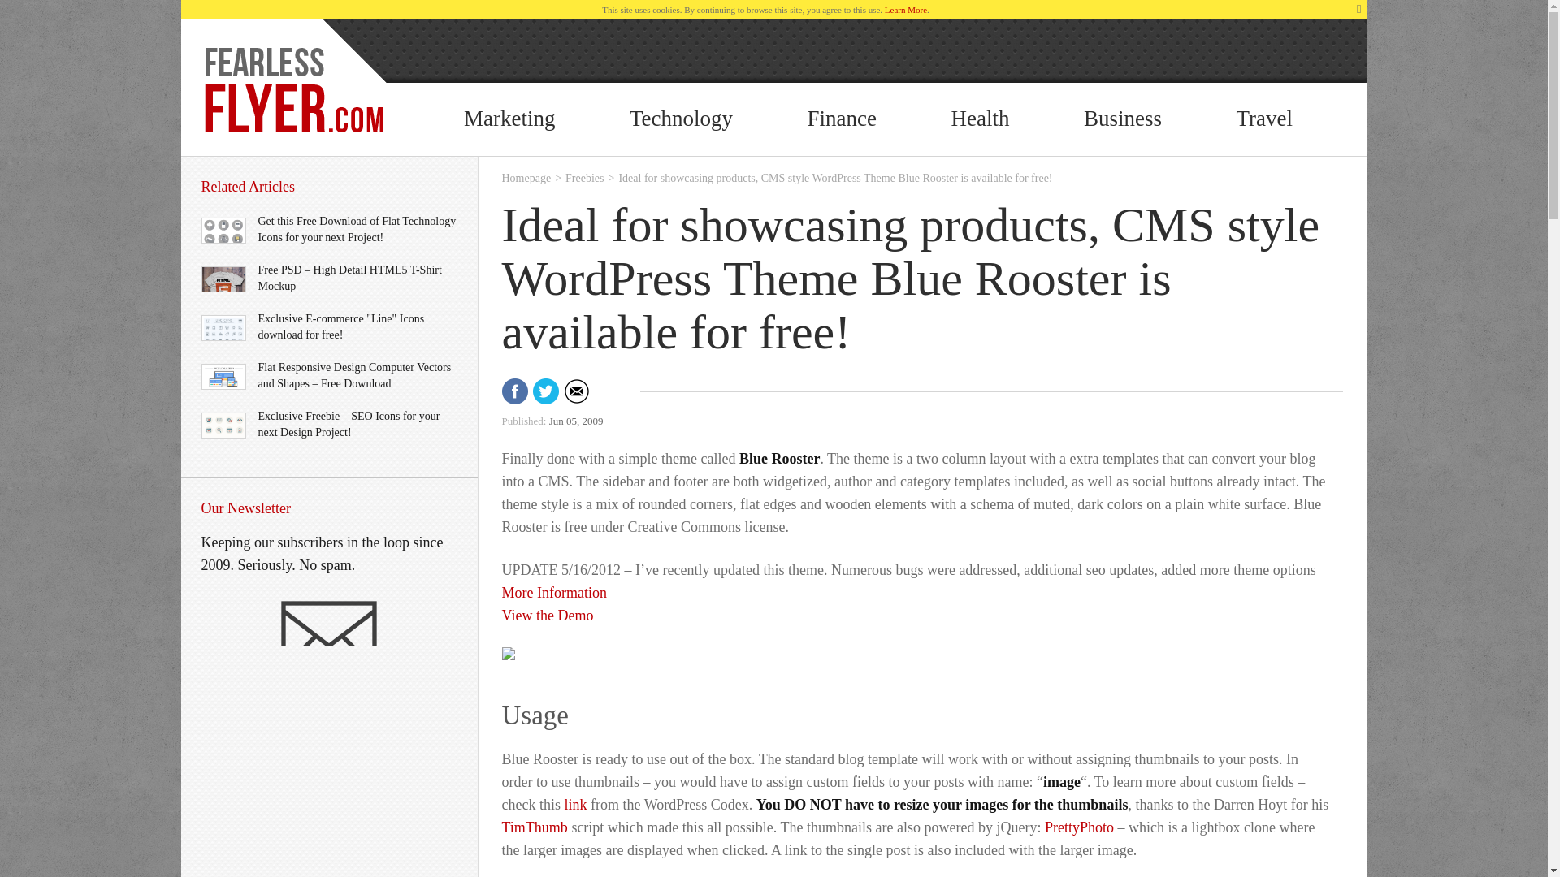  Describe the element at coordinates (548, 616) in the screenshot. I see `View the Demo` at that location.